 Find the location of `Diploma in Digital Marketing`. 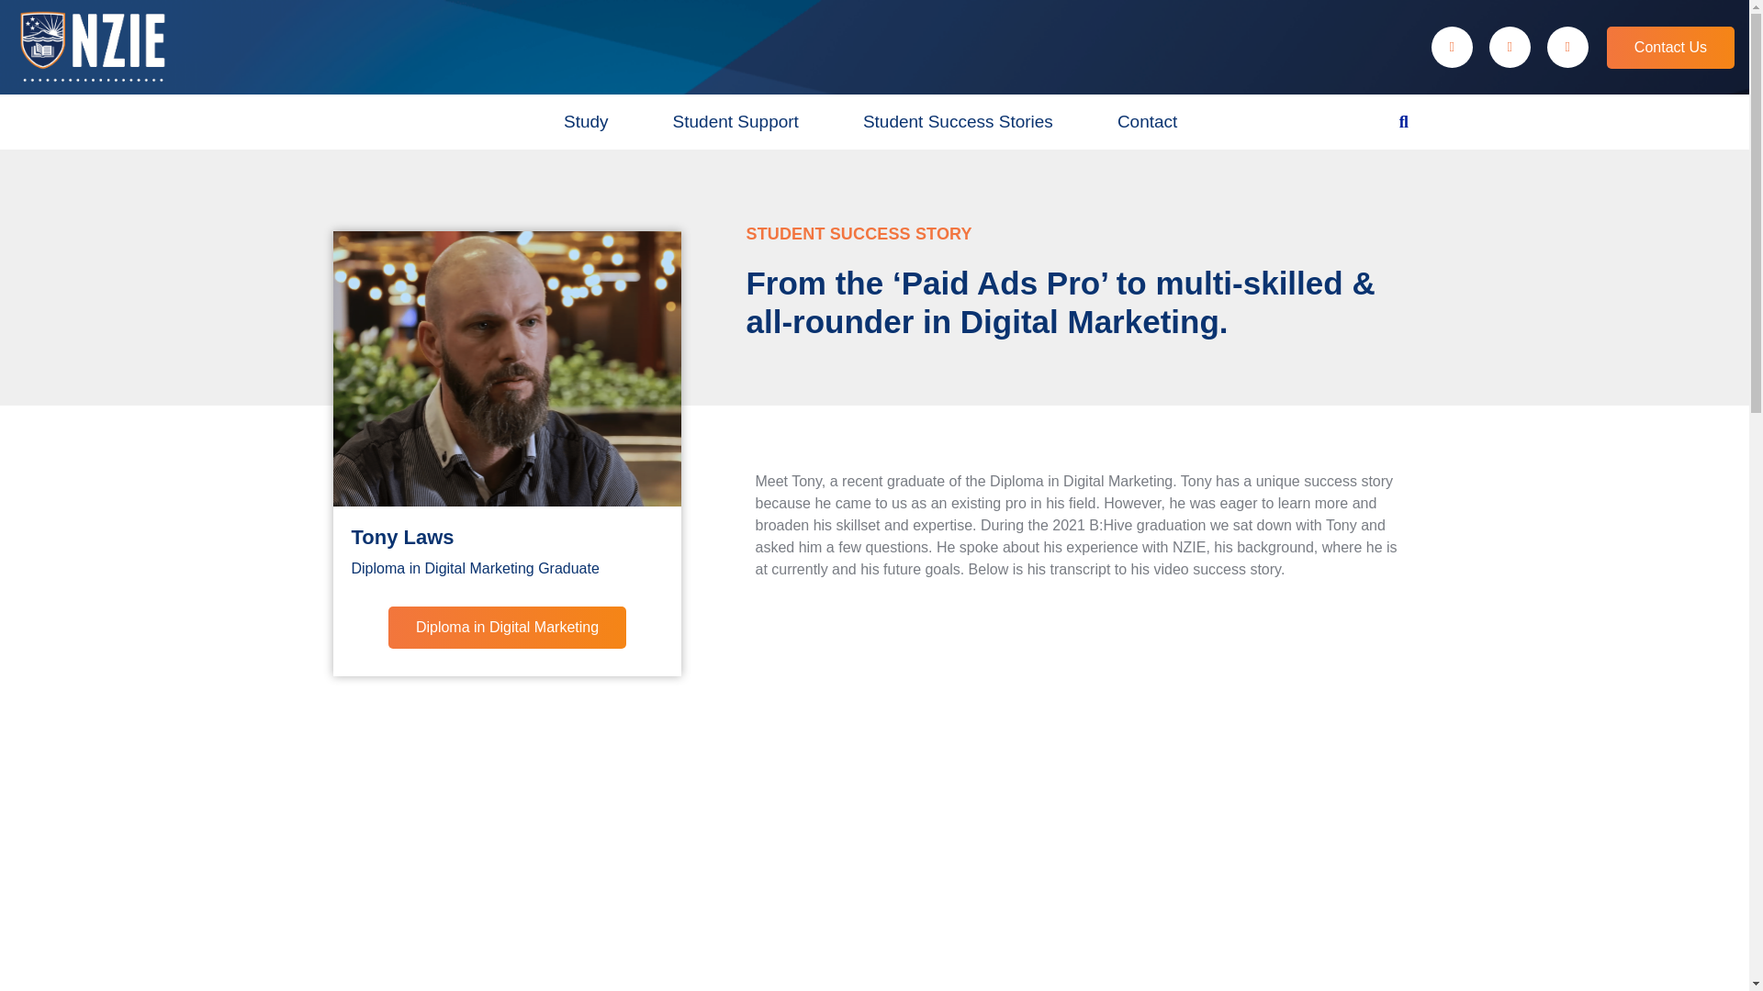

Diploma in Digital Marketing is located at coordinates (1670, 48).